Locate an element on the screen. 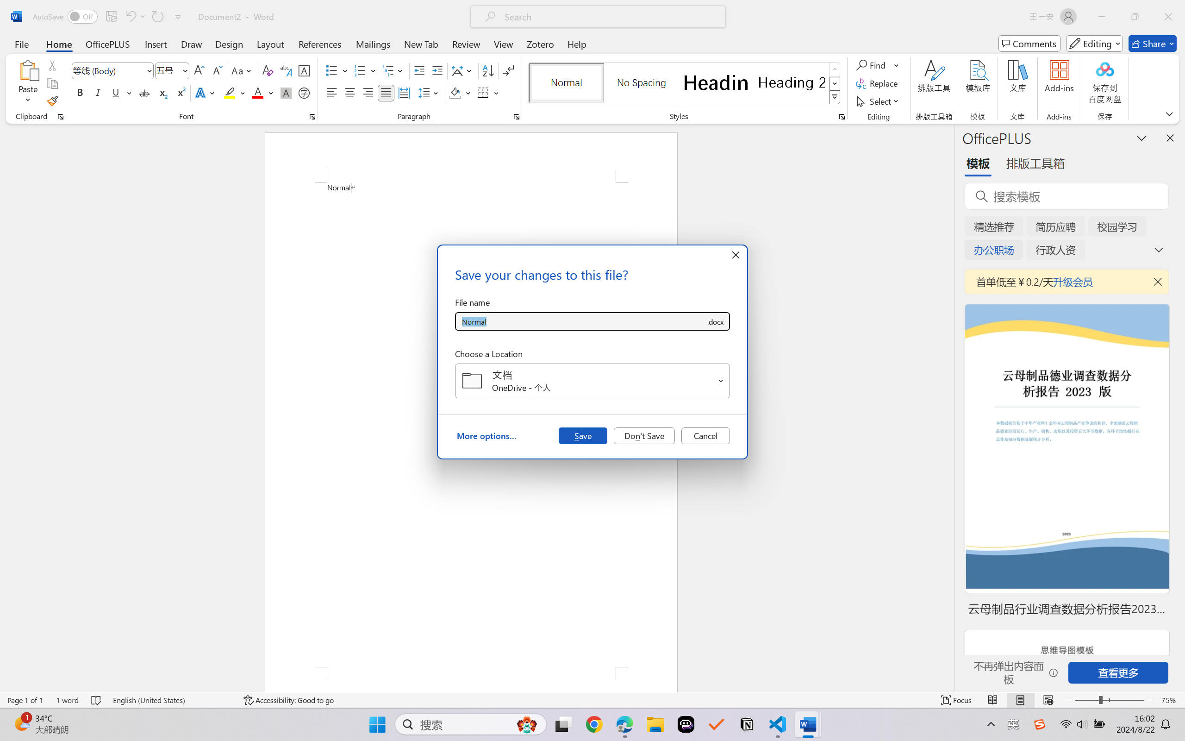 The height and width of the screenshot is (741, 1185). Print Layout is located at coordinates (1021, 700).